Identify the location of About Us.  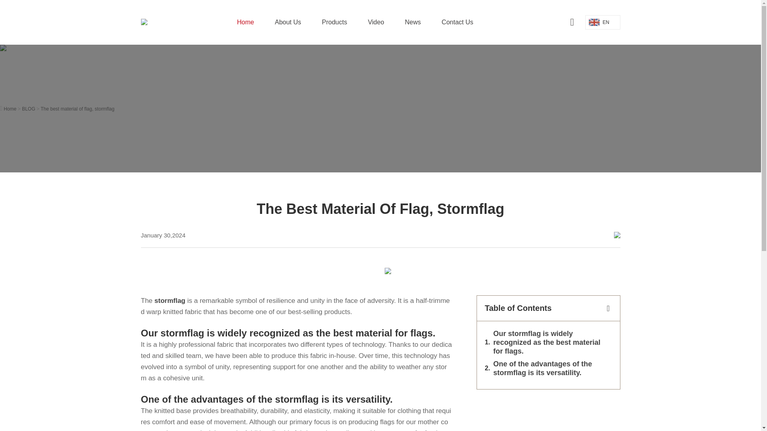
(288, 22).